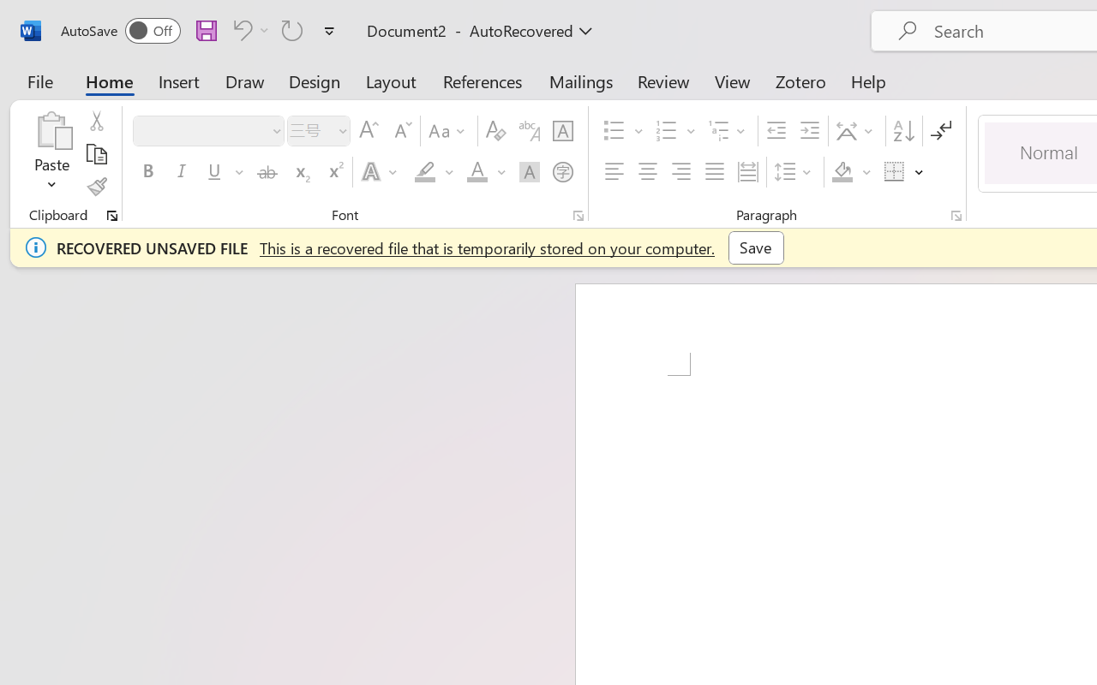  Describe the element at coordinates (292, 30) in the screenshot. I see `Can't Repeat` at that location.